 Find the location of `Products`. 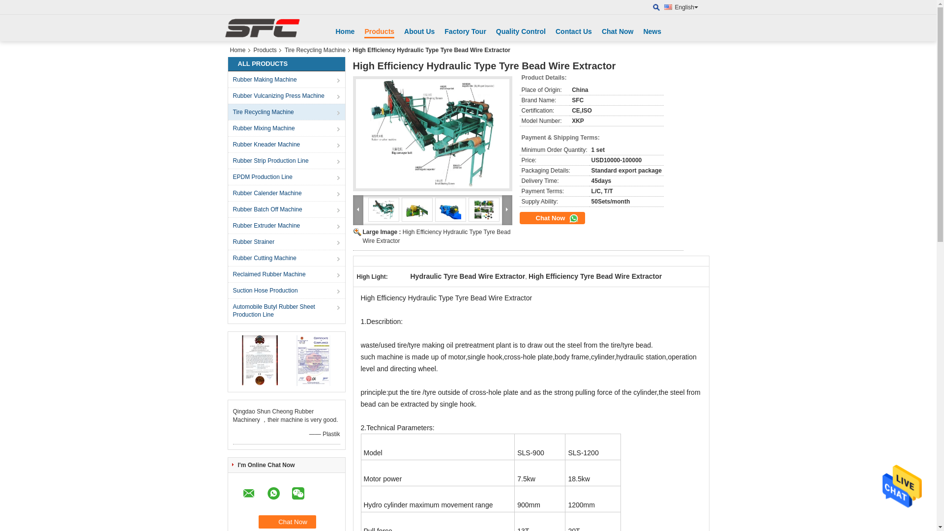

Products is located at coordinates (380, 32).